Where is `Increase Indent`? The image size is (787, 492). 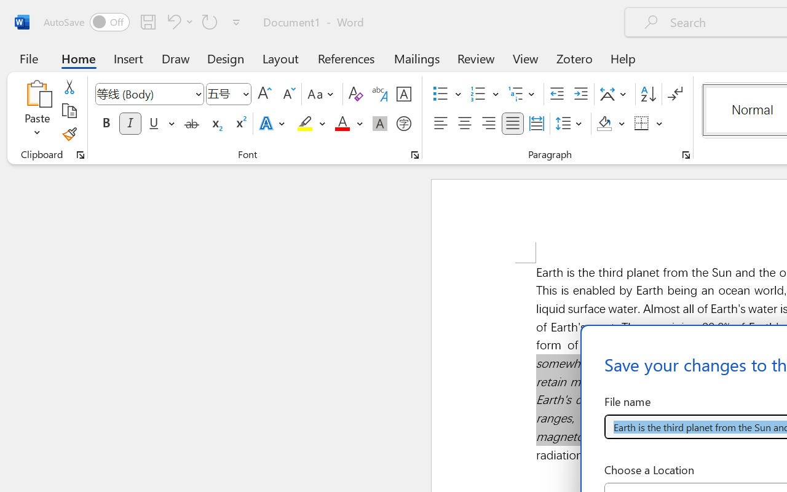 Increase Indent is located at coordinates (580, 94).